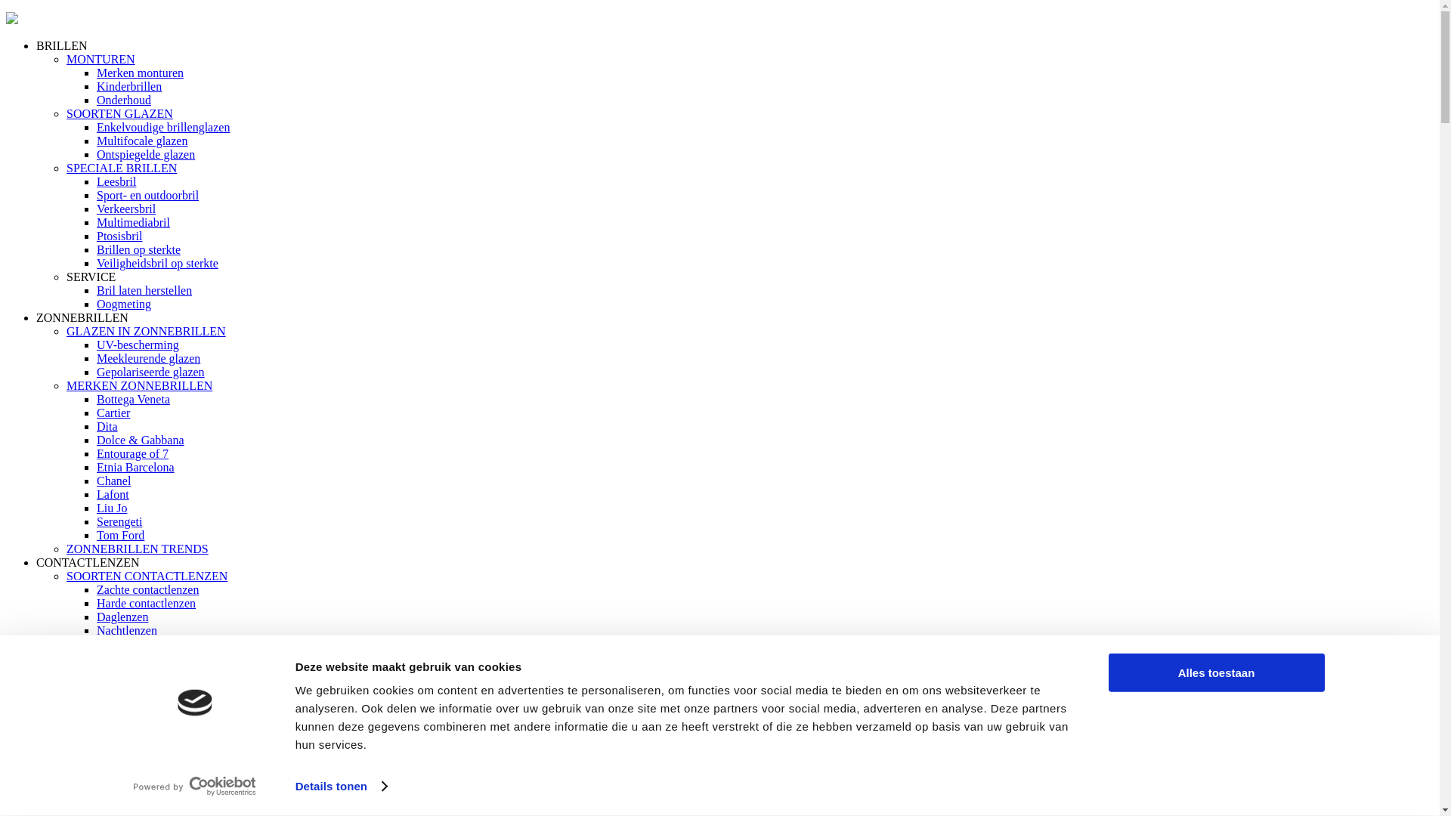  Describe the element at coordinates (126, 209) in the screenshot. I see `Verkeersbril` at that location.